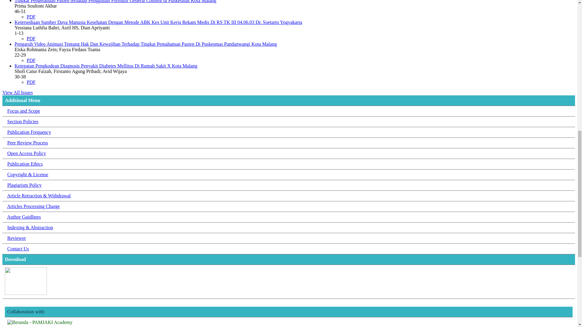  I want to click on Publication Frequency, so click(29, 132).